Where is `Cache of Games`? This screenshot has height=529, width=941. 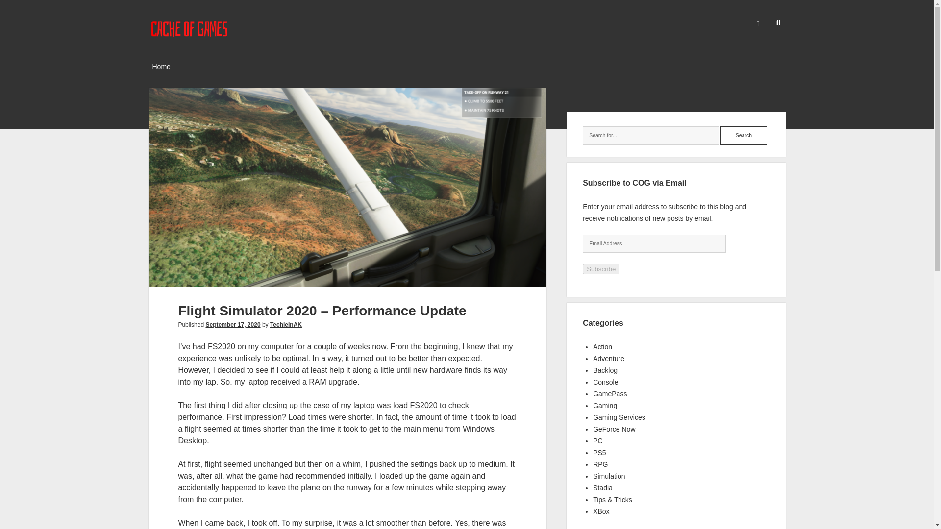 Cache of Games is located at coordinates (189, 36).